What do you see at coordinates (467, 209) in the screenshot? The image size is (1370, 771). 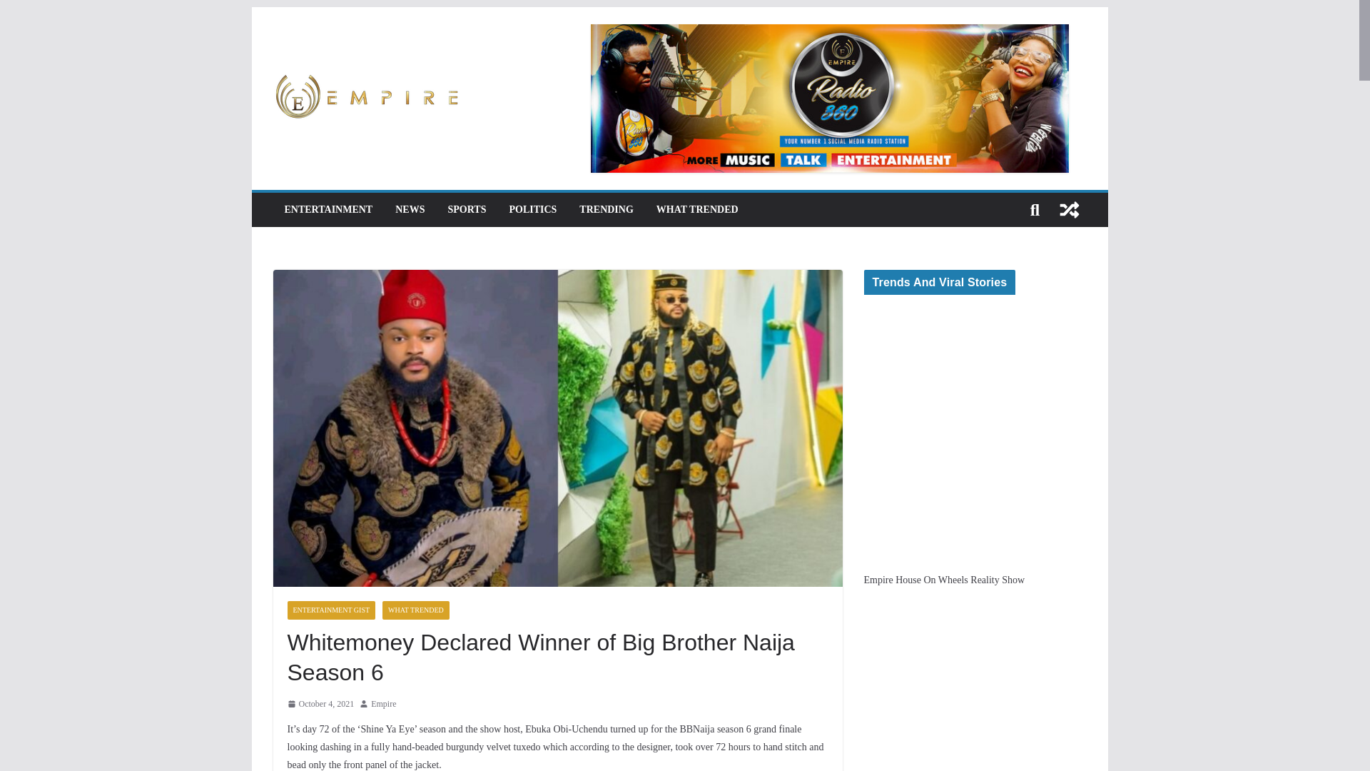 I see `SPORTS` at bounding box center [467, 209].